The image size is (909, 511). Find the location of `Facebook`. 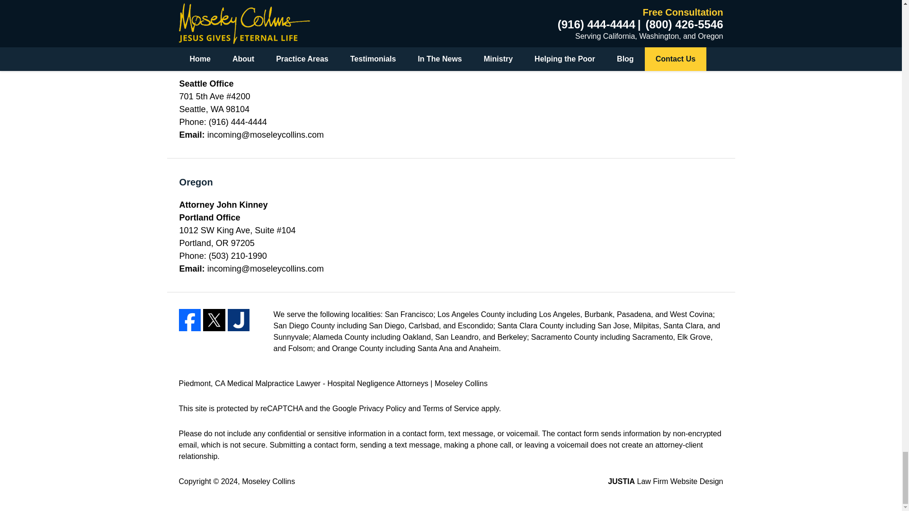

Facebook is located at coordinates (190, 320).